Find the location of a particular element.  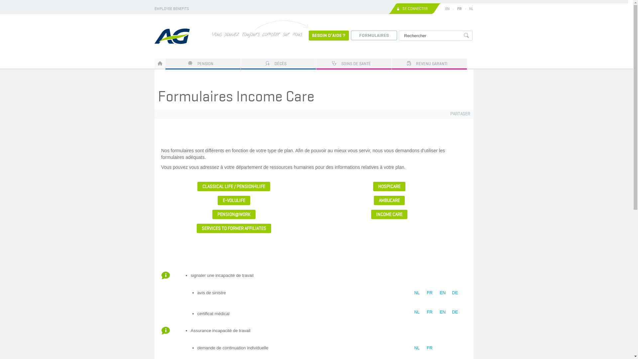

E-VOLULIFE is located at coordinates (234, 200).